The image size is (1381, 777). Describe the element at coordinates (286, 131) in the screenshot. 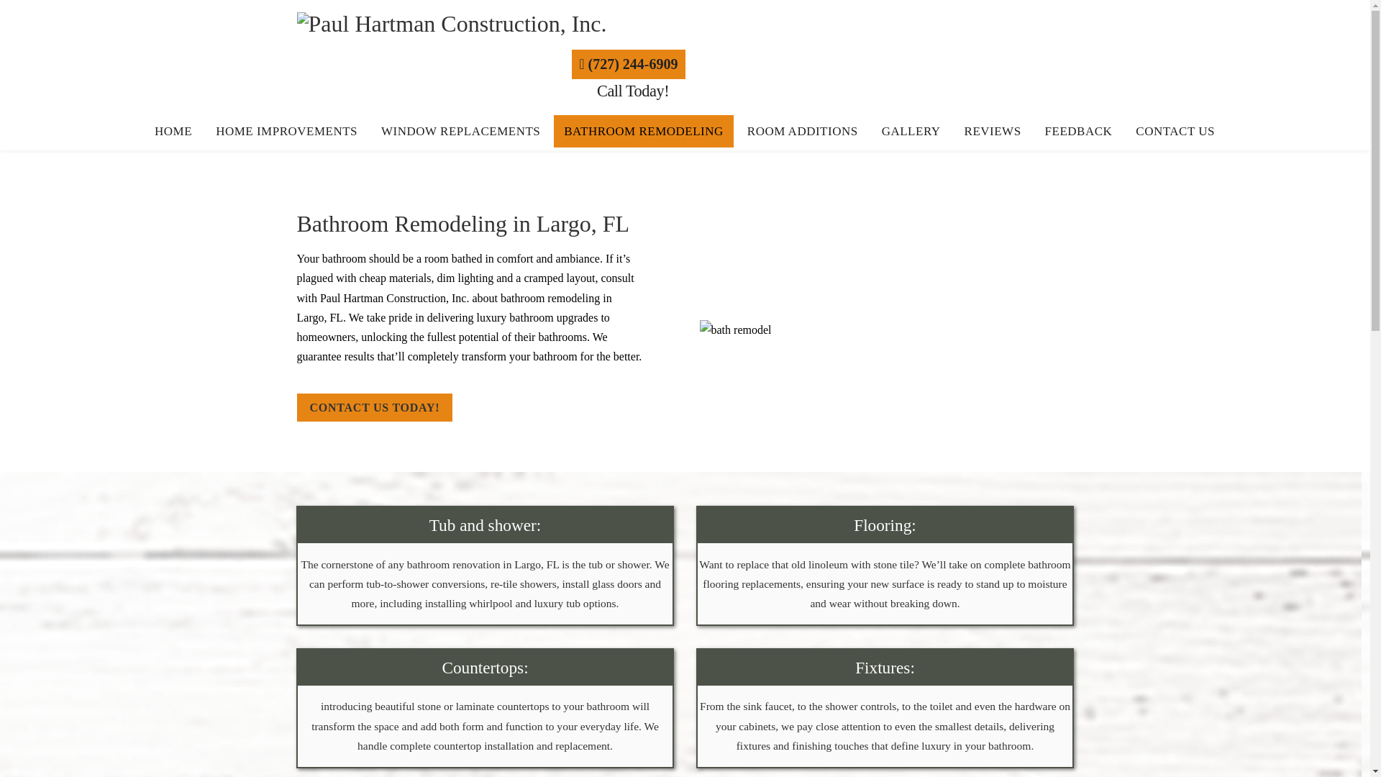

I see `HOME IMPROVEMENTS` at that location.